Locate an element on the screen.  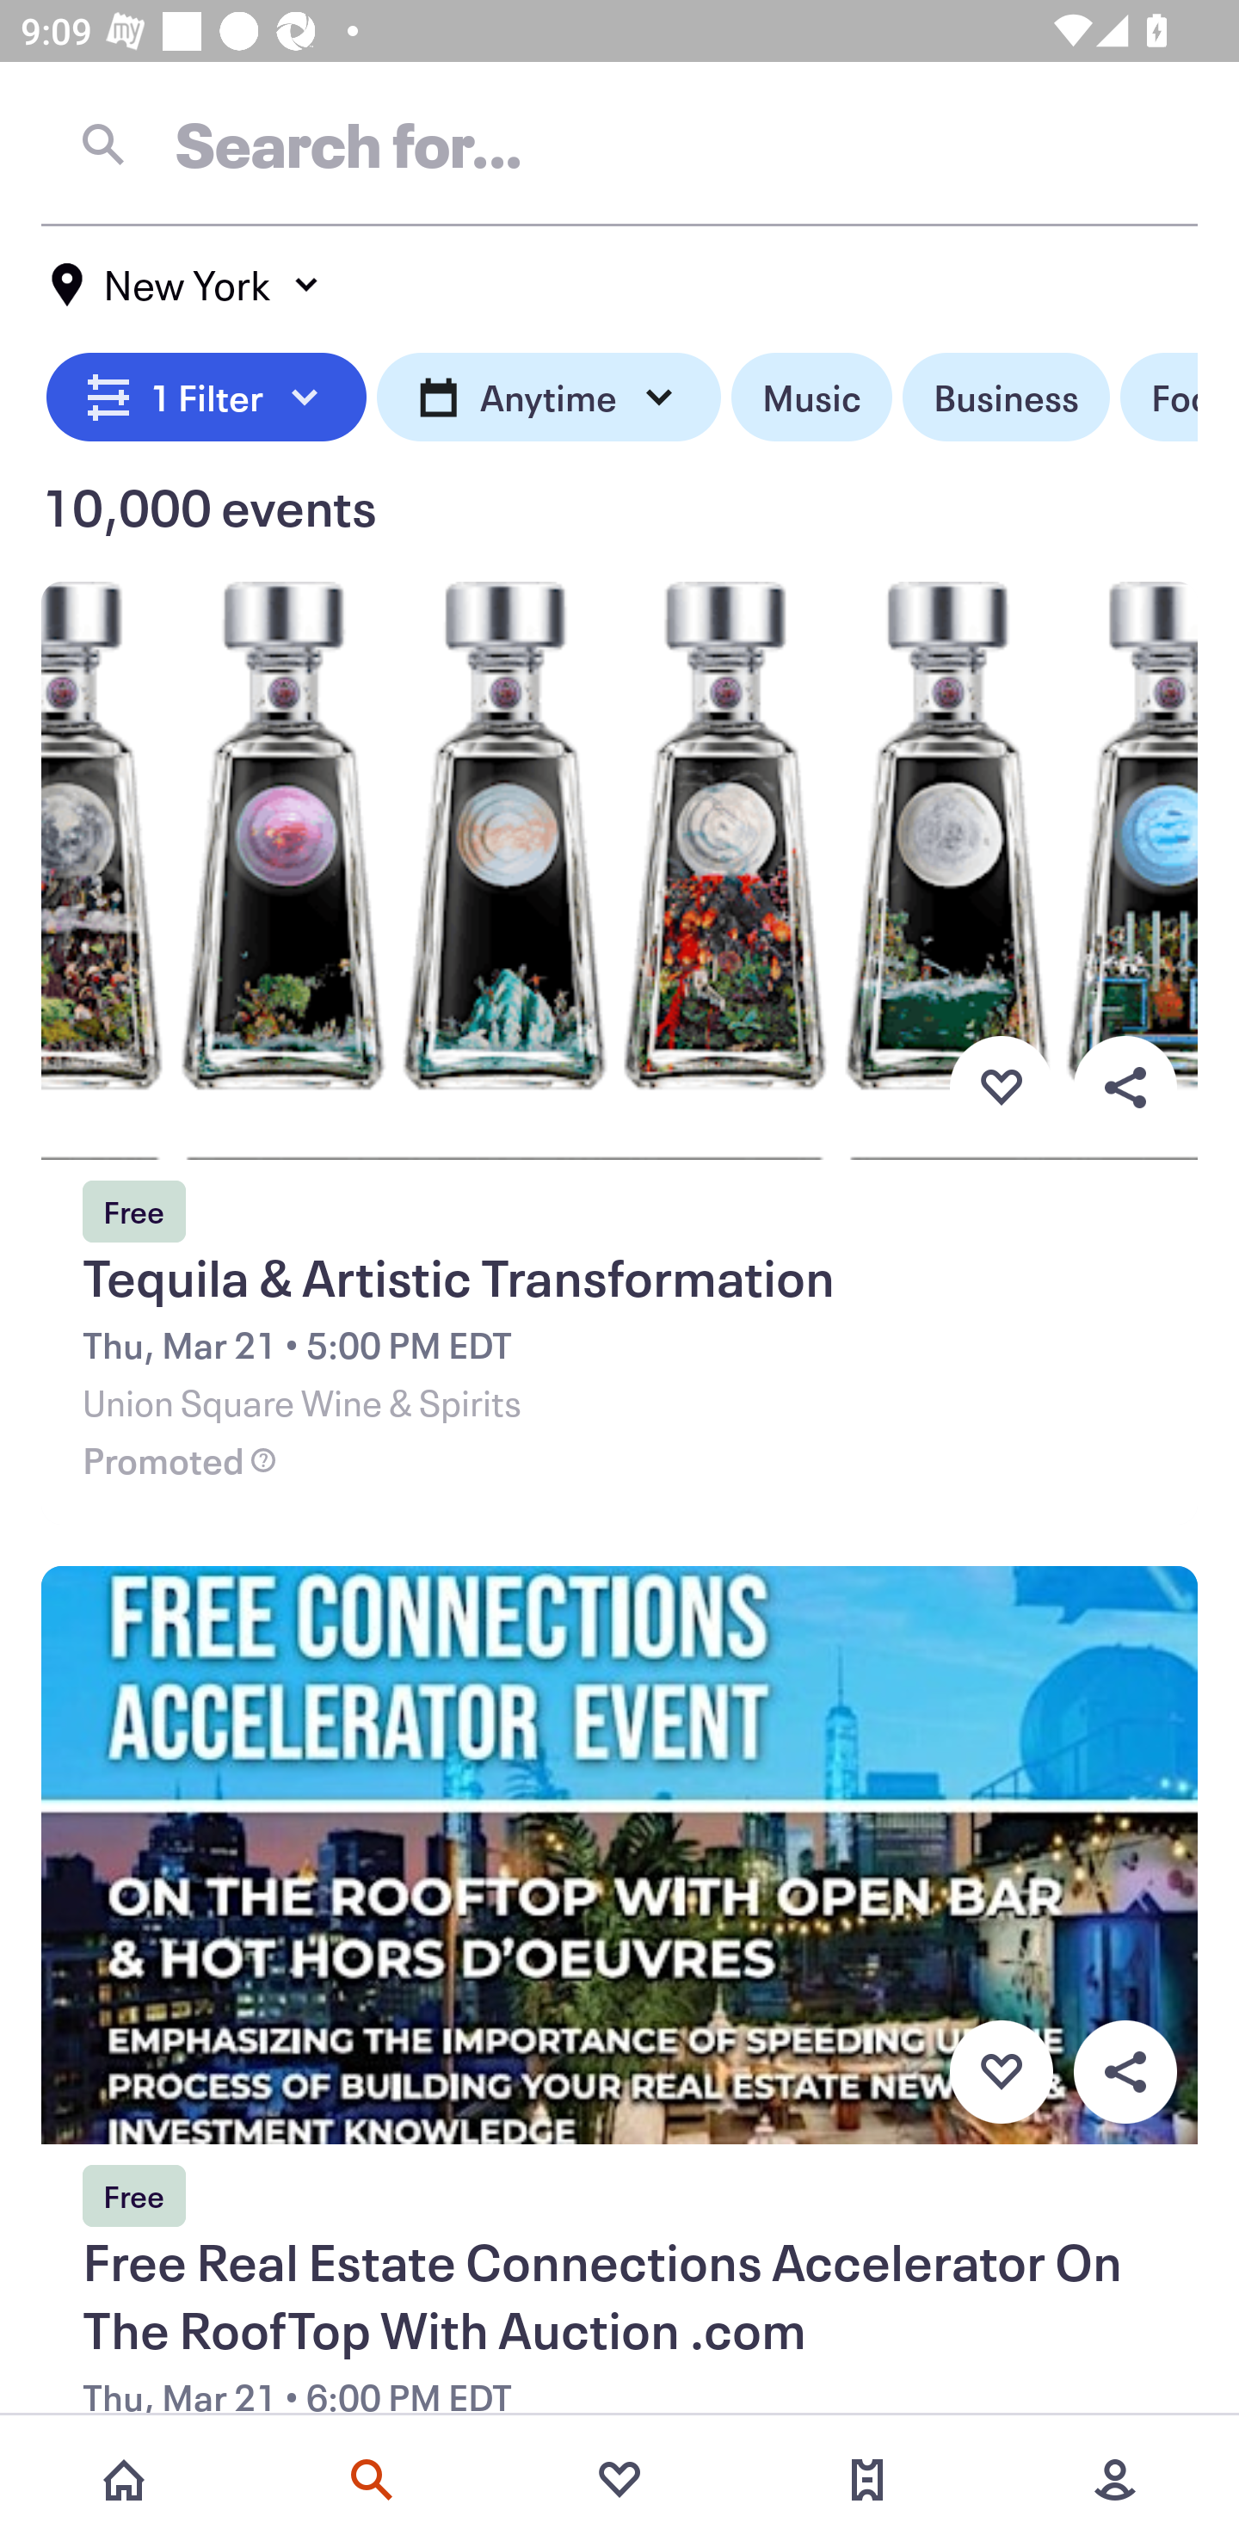
Music is located at coordinates (811, 398).